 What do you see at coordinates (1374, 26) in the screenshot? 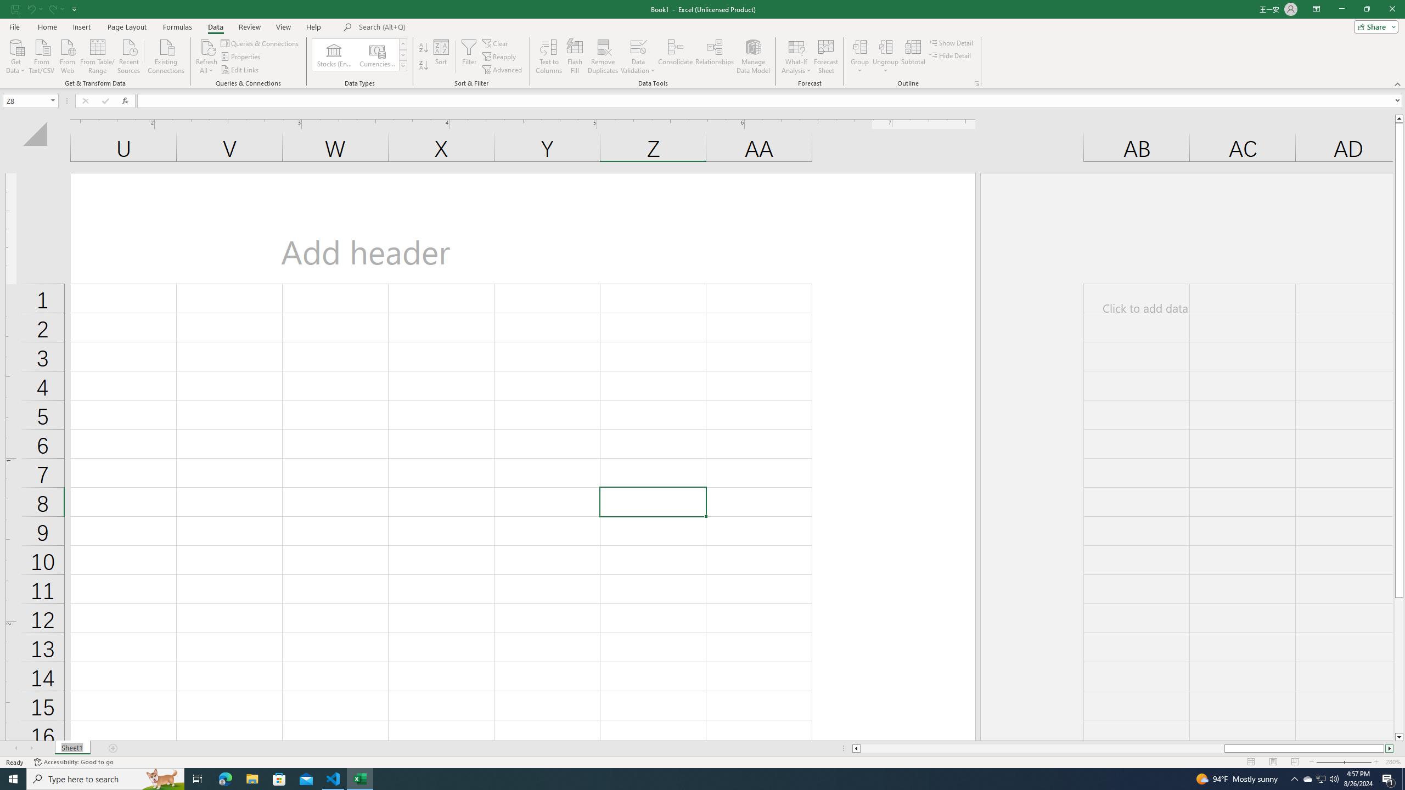
I see `Share` at bounding box center [1374, 26].